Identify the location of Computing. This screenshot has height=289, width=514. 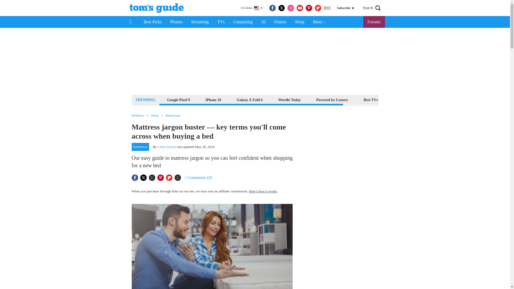
(243, 22).